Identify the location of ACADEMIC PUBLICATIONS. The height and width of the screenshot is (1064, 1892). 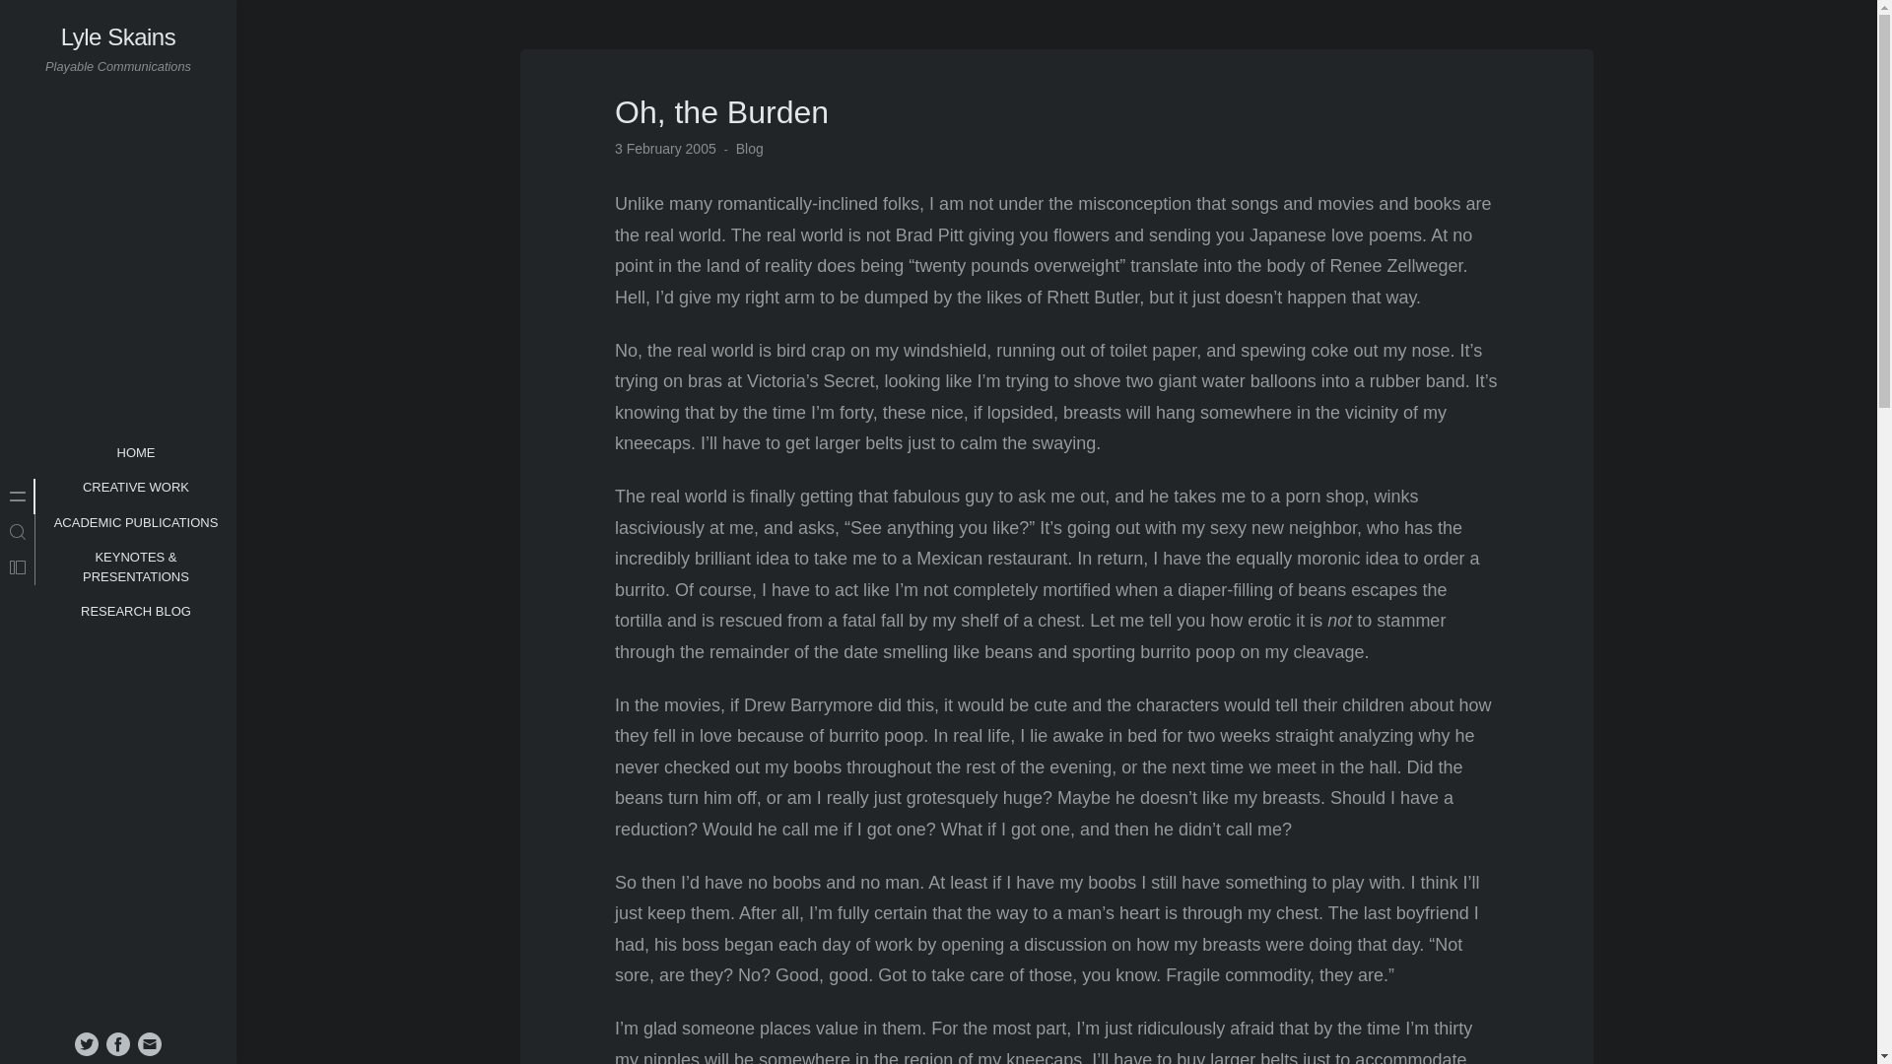
(136, 522).